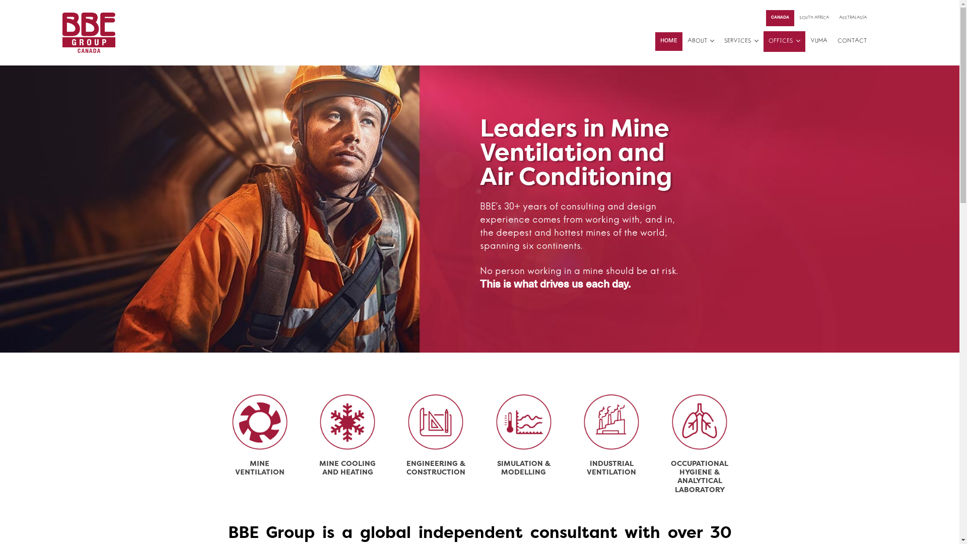  What do you see at coordinates (785, 41) in the screenshot?
I see `OFFICES` at bounding box center [785, 41].